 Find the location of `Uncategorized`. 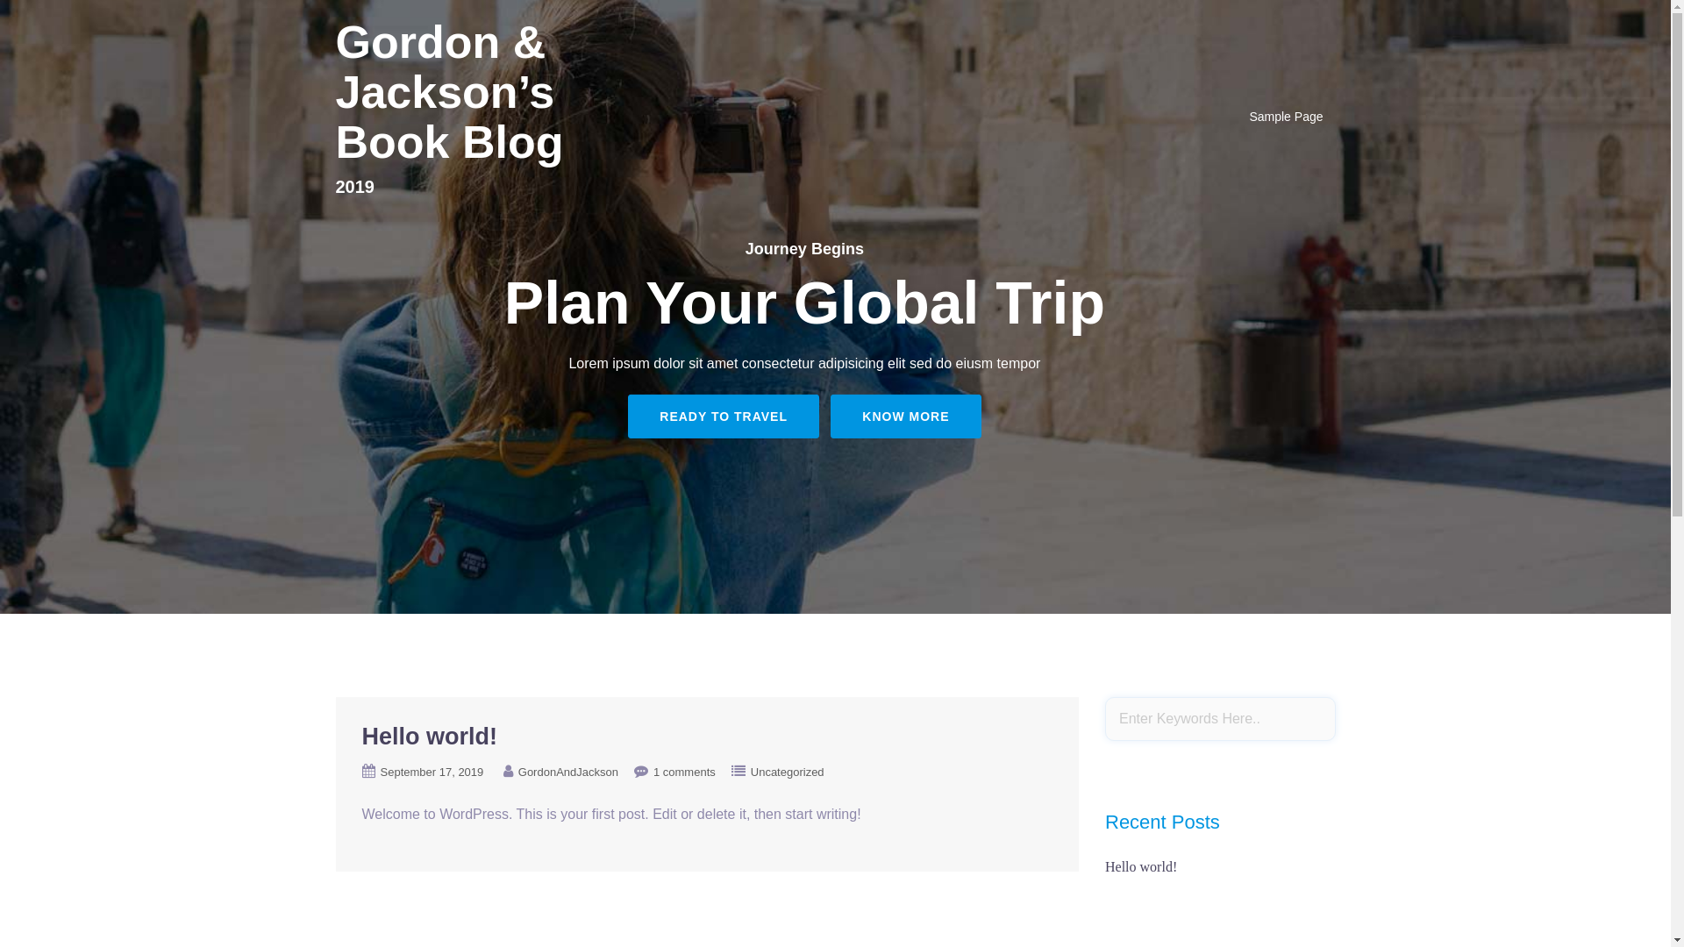

Uncategorized is located at coordinates (788, 772).